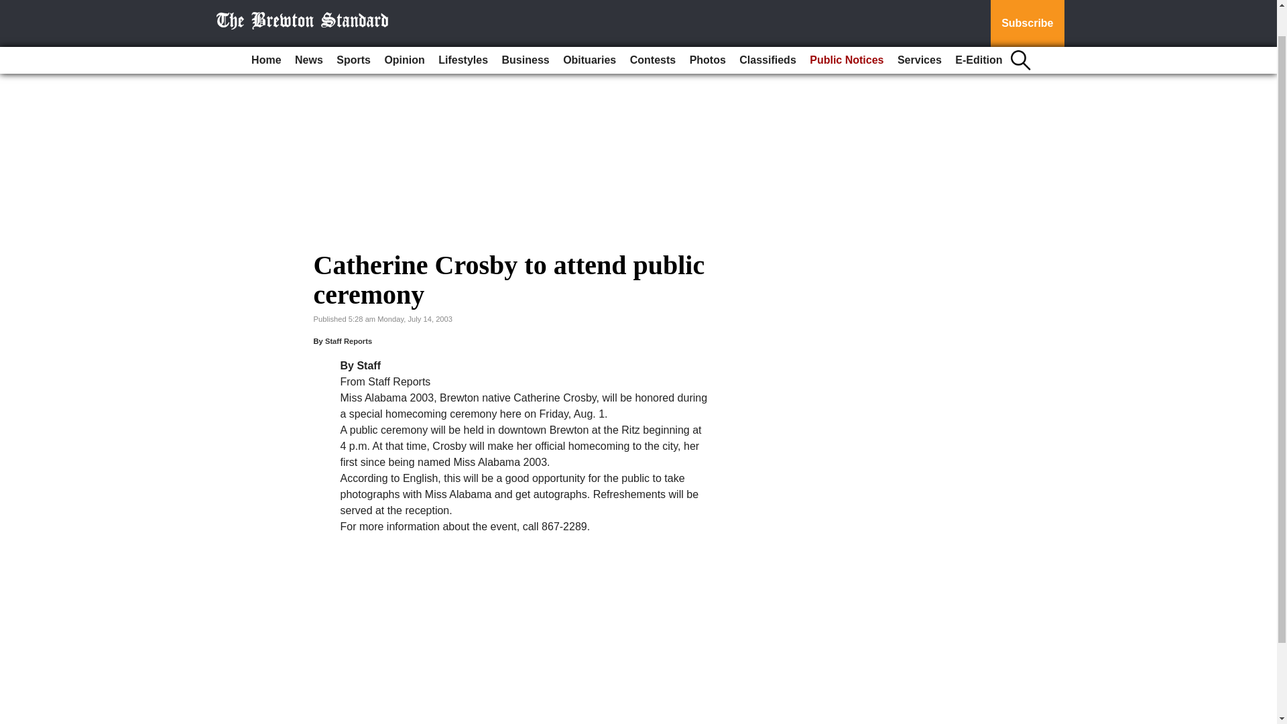 The height and width of the screenshot is (724, 1287). What do you see at coordinates (1027, 7) in the screenshot?
I see `Subscribe` at bounding box center [1027, 7].